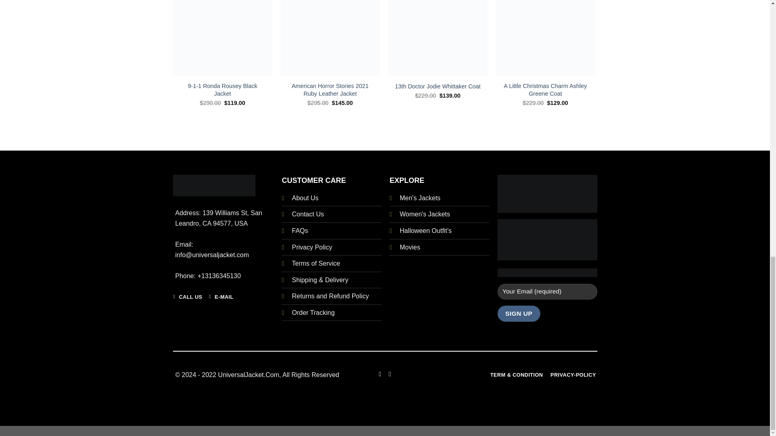 The width and height of the screenshot is (776, 436). Describe the element at coordinates (207, 157) in the screenshot. I see `Submit` at that location.